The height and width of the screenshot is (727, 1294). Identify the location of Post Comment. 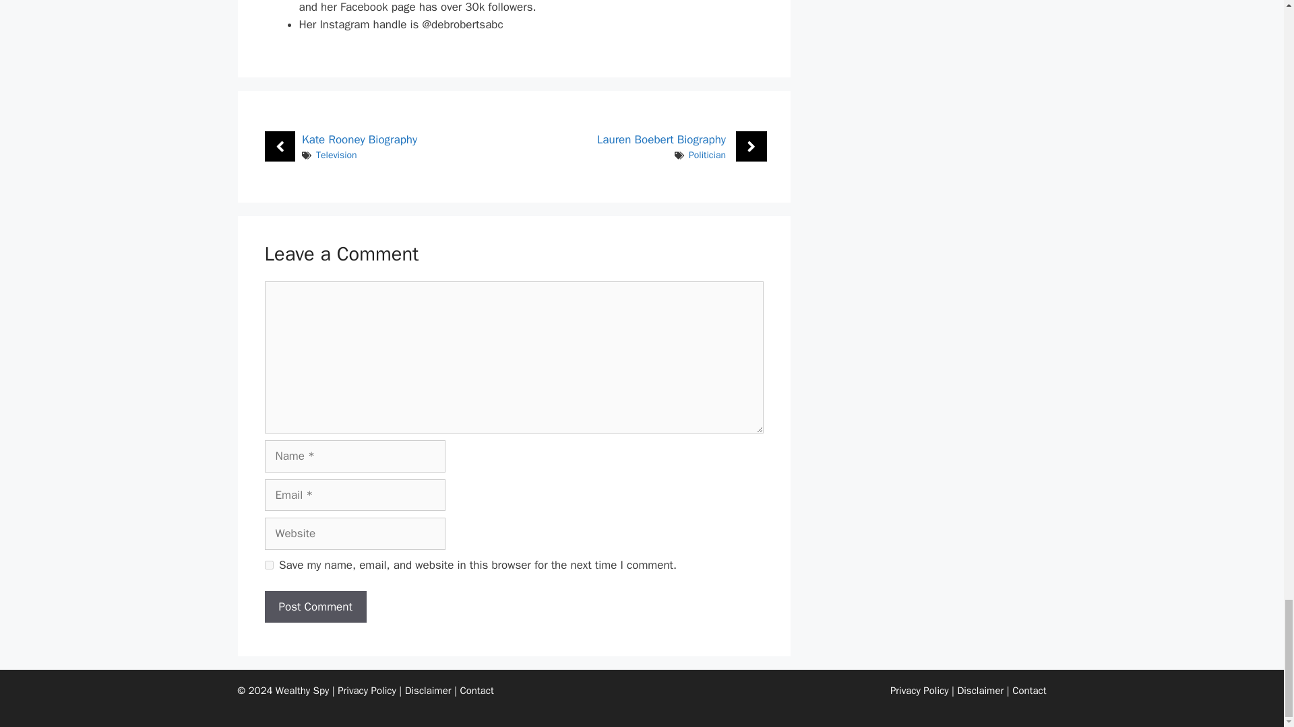
(315, 607).